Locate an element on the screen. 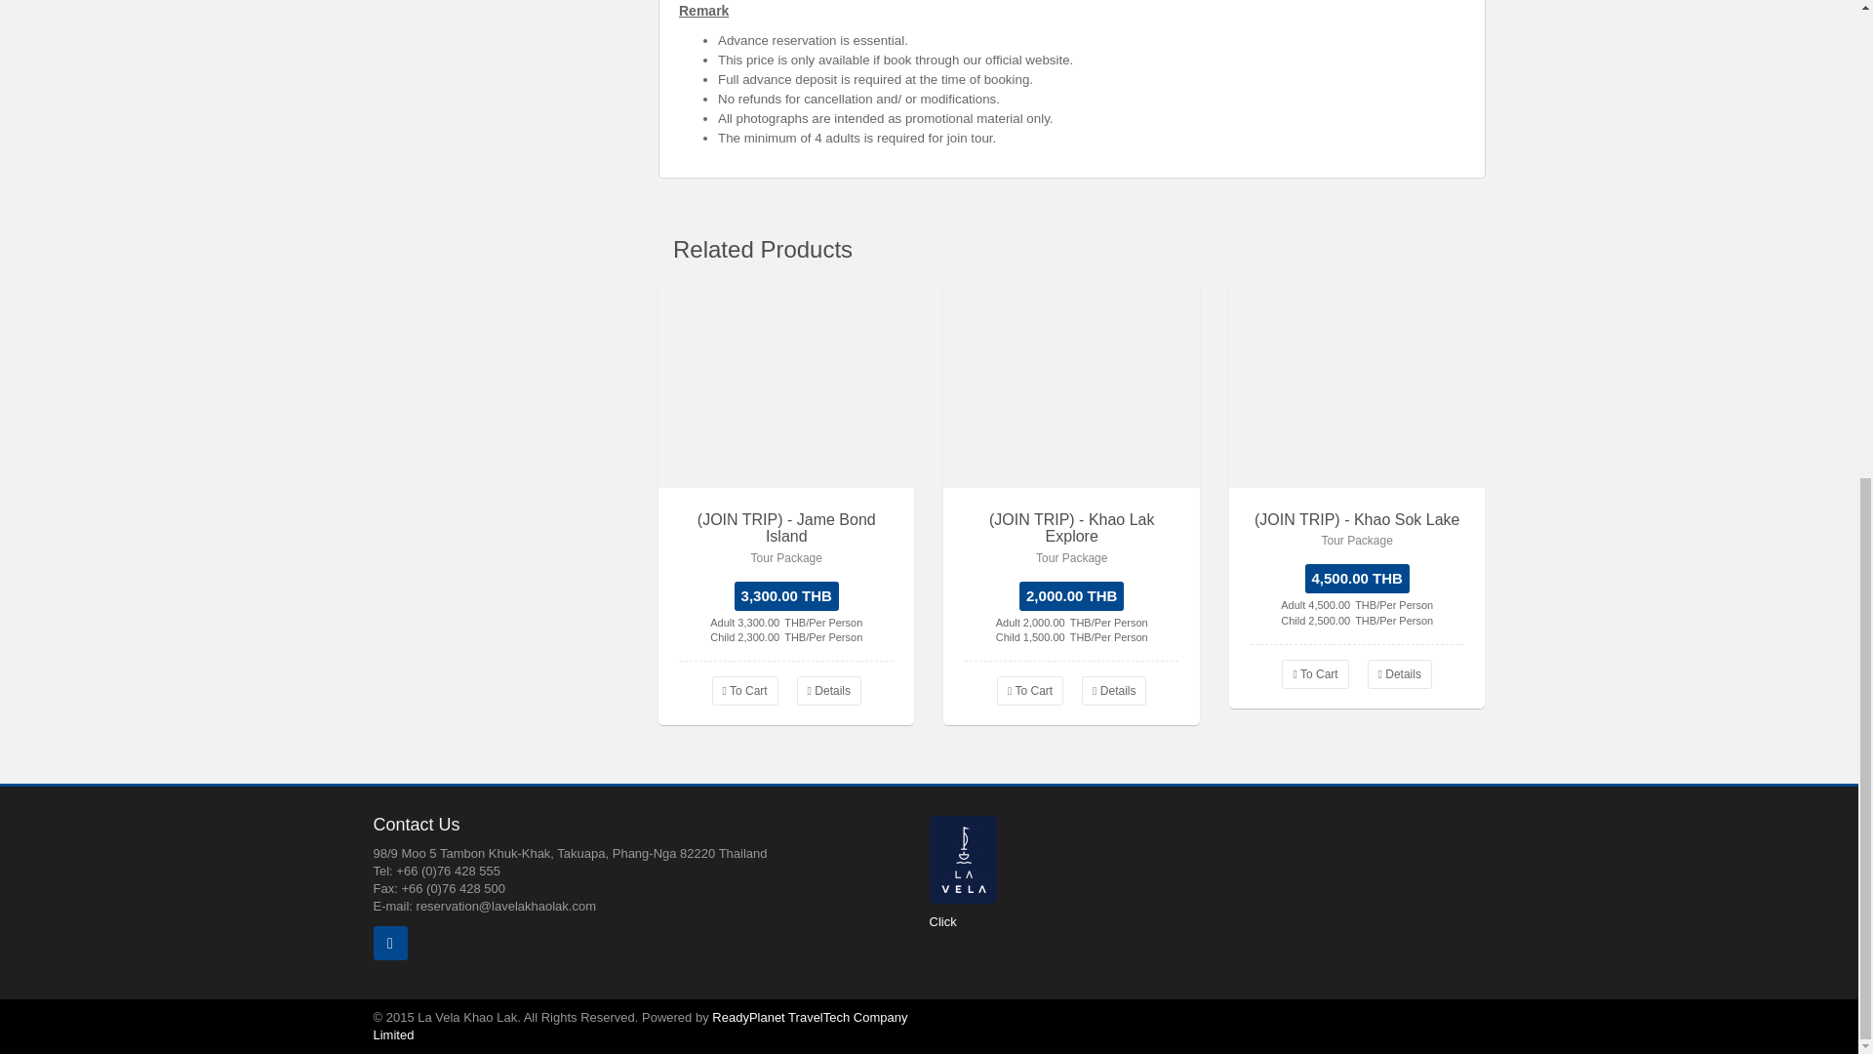  To Cart is located at coordinates (1315, 674).